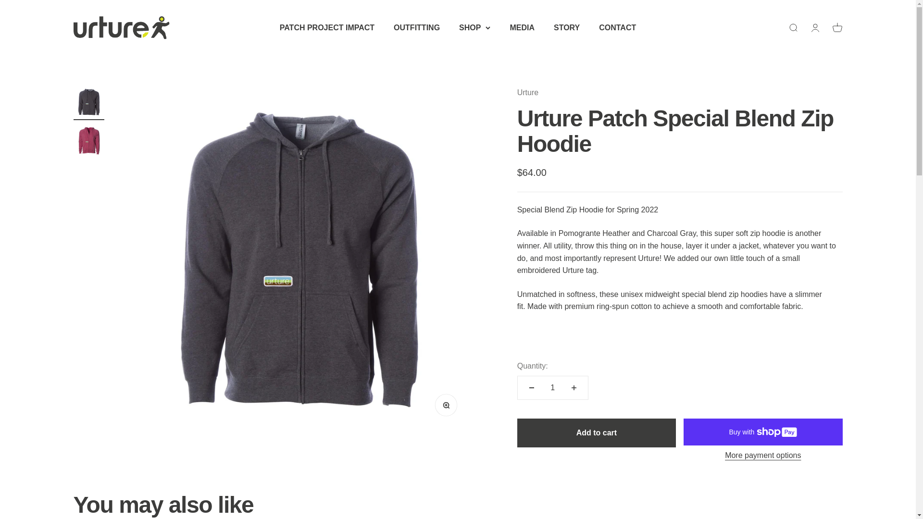 This screenshot has height=519, width=923. I want to click on MEDIA, so click(617, 27).